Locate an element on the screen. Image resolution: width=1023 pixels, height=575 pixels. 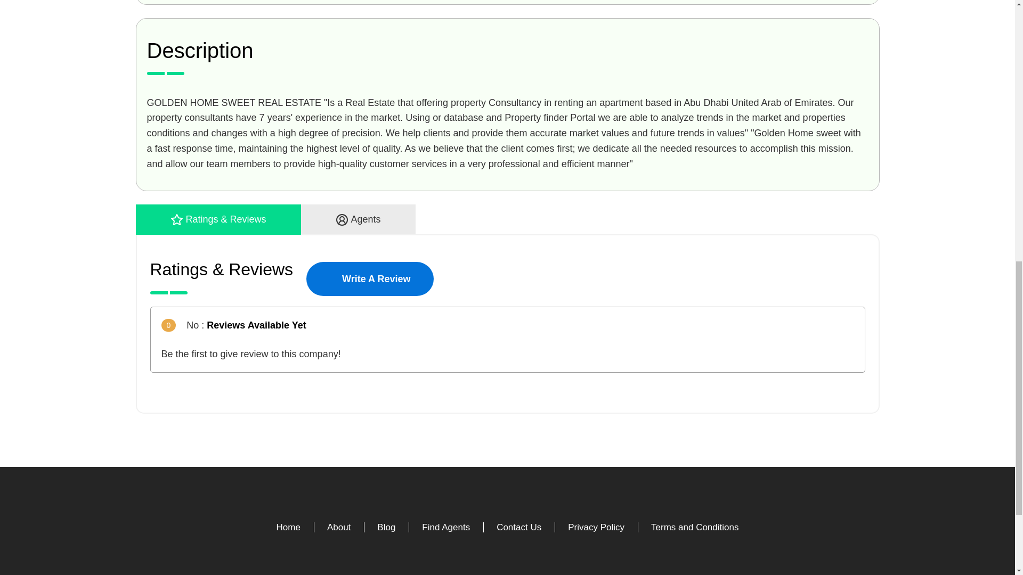
Agents is located at coordinates (358, 219).